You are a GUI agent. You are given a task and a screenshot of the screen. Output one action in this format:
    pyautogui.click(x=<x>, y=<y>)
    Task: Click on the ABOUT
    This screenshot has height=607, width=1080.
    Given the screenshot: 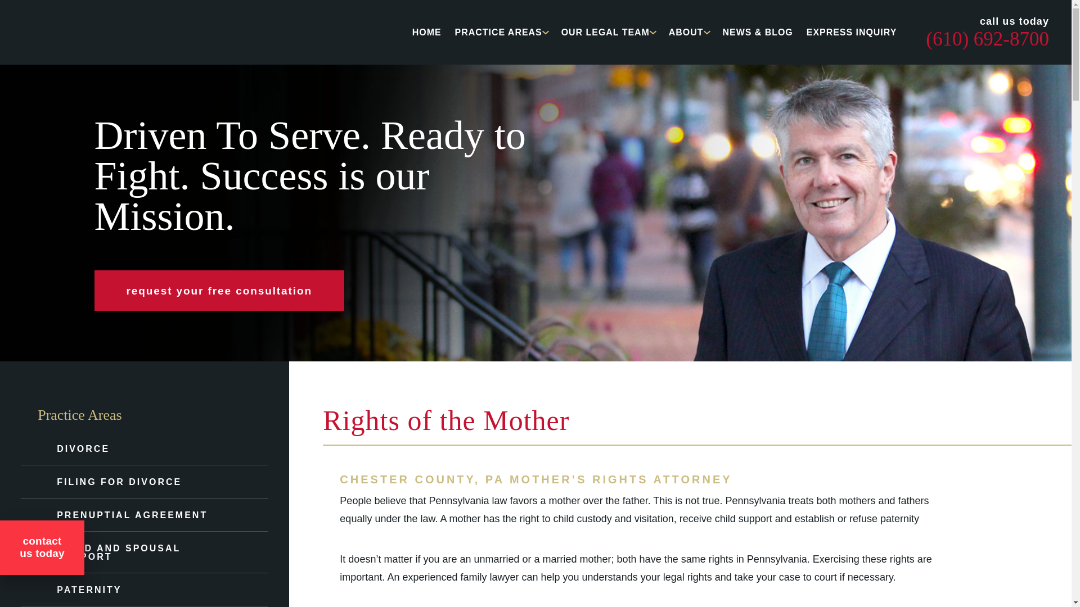 What is the action you would take?
    pyautogui.click(x=686, y=31)
    